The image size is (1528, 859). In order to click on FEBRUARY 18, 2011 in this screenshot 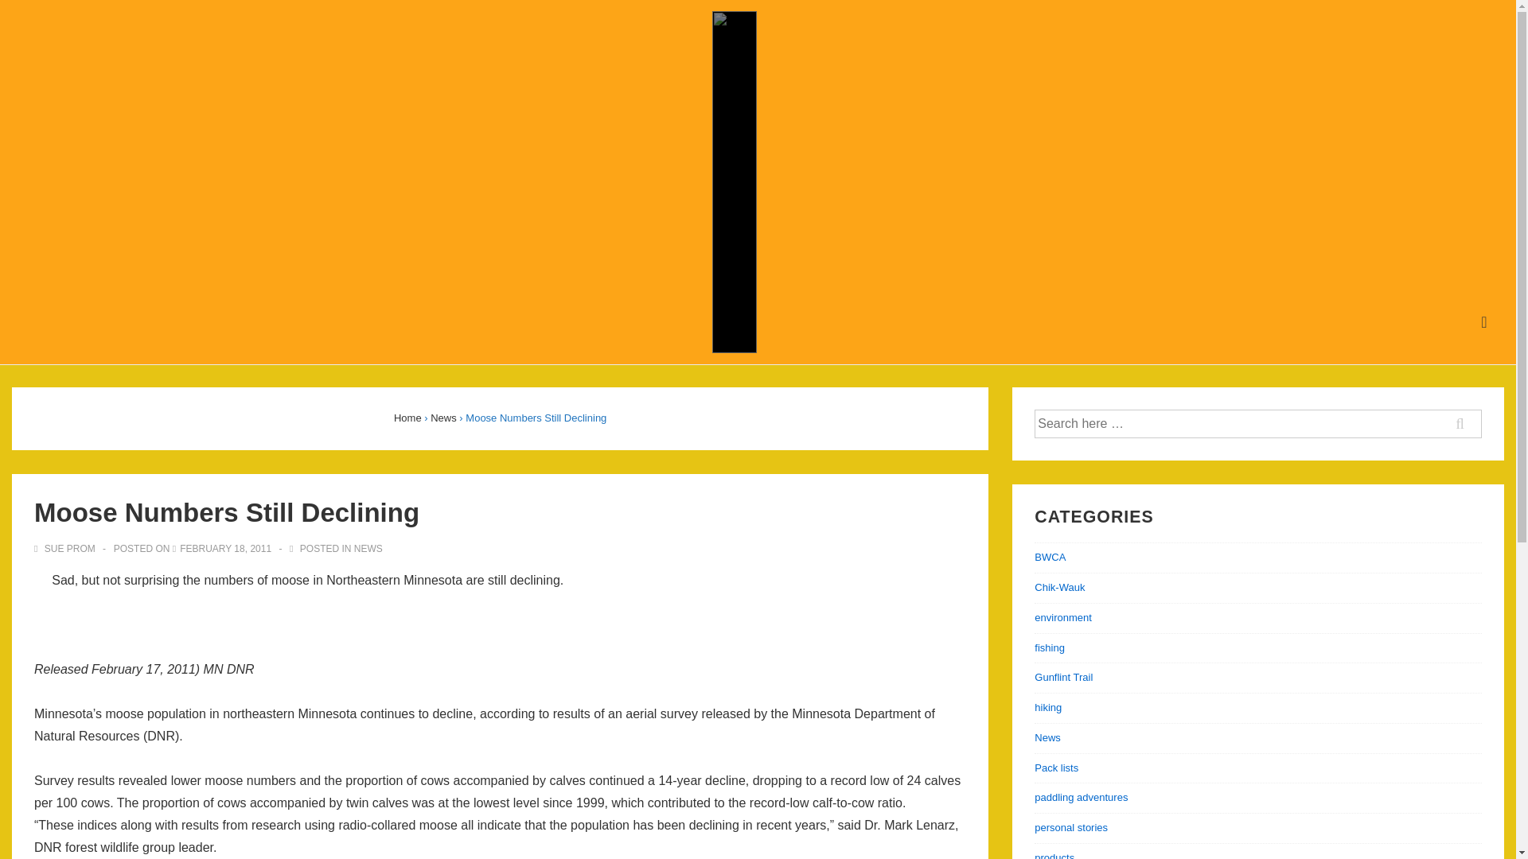, I will do `click(226, 548)`.